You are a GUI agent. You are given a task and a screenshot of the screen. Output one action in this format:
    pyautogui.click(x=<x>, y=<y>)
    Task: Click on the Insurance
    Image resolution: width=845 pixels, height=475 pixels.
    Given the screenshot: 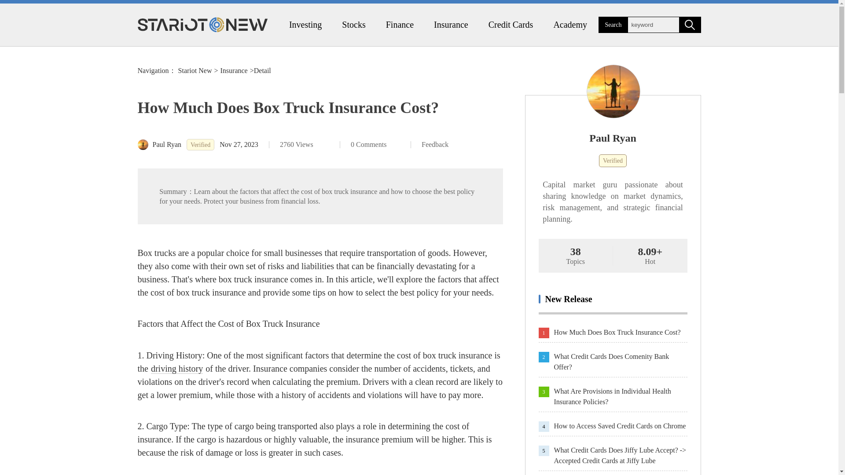 What is the action you would take?
    pyautogui.click(x=451, y=25)
    